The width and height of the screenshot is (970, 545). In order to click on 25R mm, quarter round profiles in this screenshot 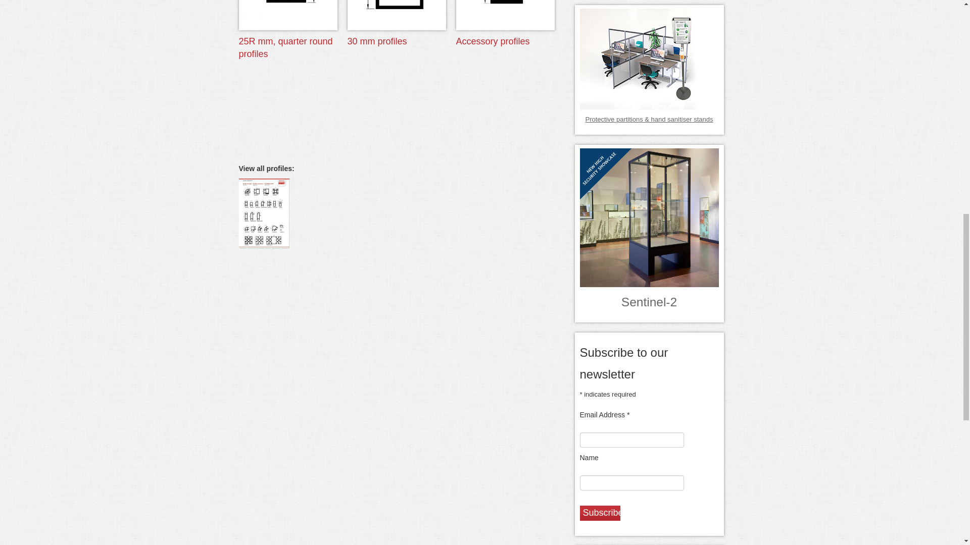, I will do `click(288, 14)`.